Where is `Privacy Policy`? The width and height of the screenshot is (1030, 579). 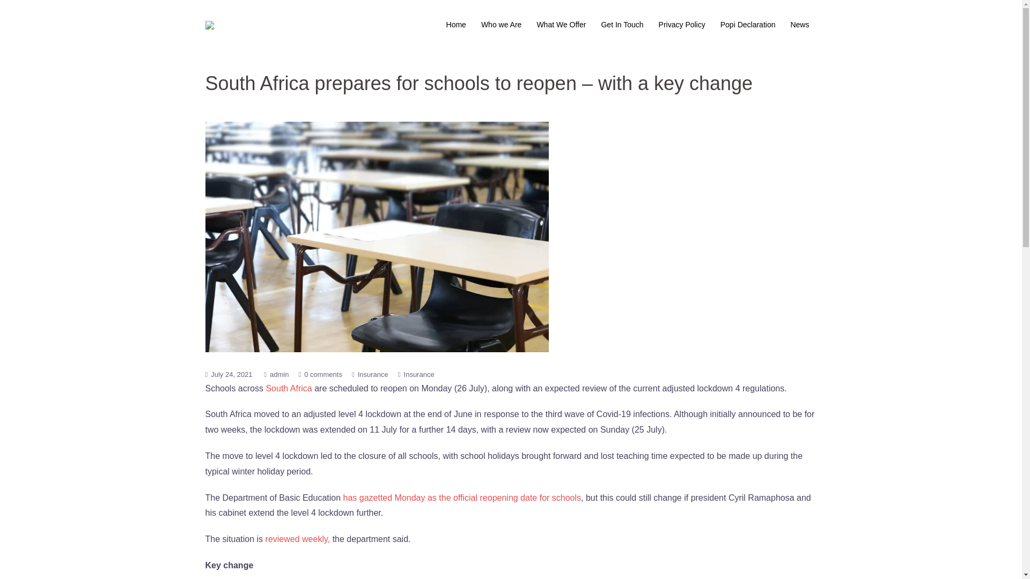 Privacy Policy is located at coordinates (682, 25).